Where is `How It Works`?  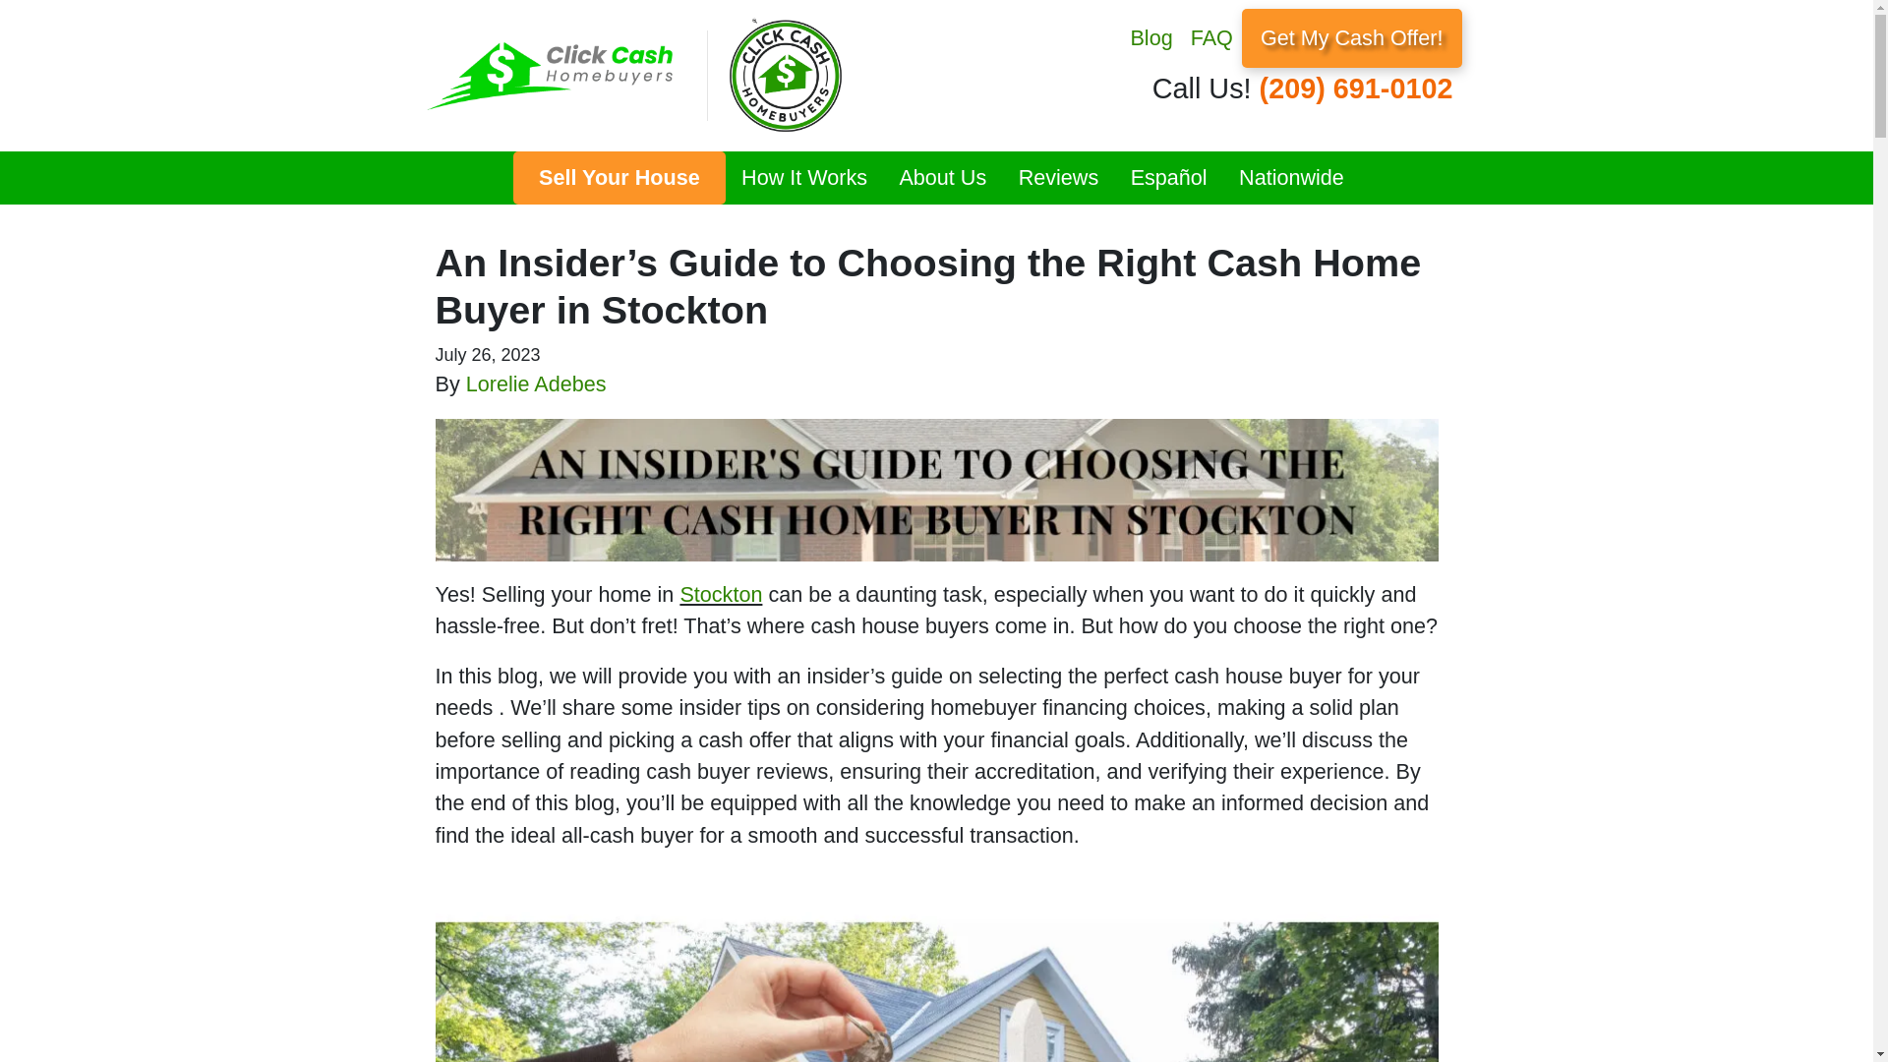
How It Works is located at coordinates (804, 178).